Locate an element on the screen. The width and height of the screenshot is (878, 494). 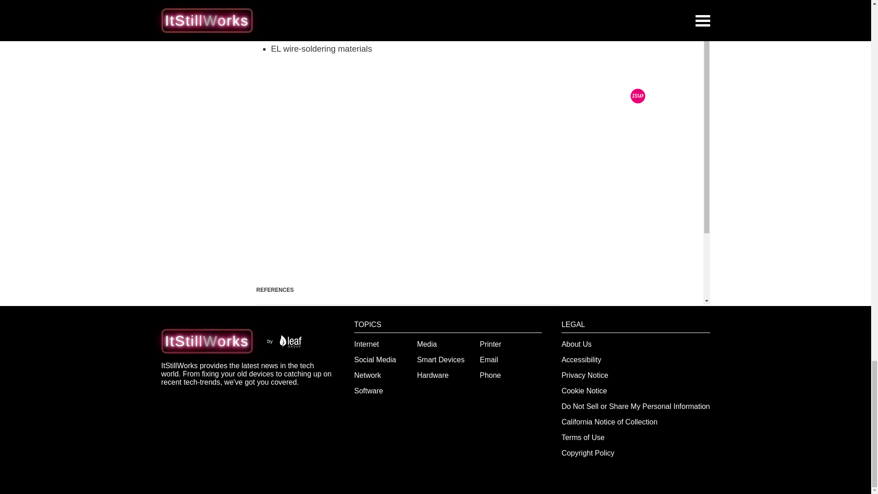
Media is located at coordinates (427, 344).